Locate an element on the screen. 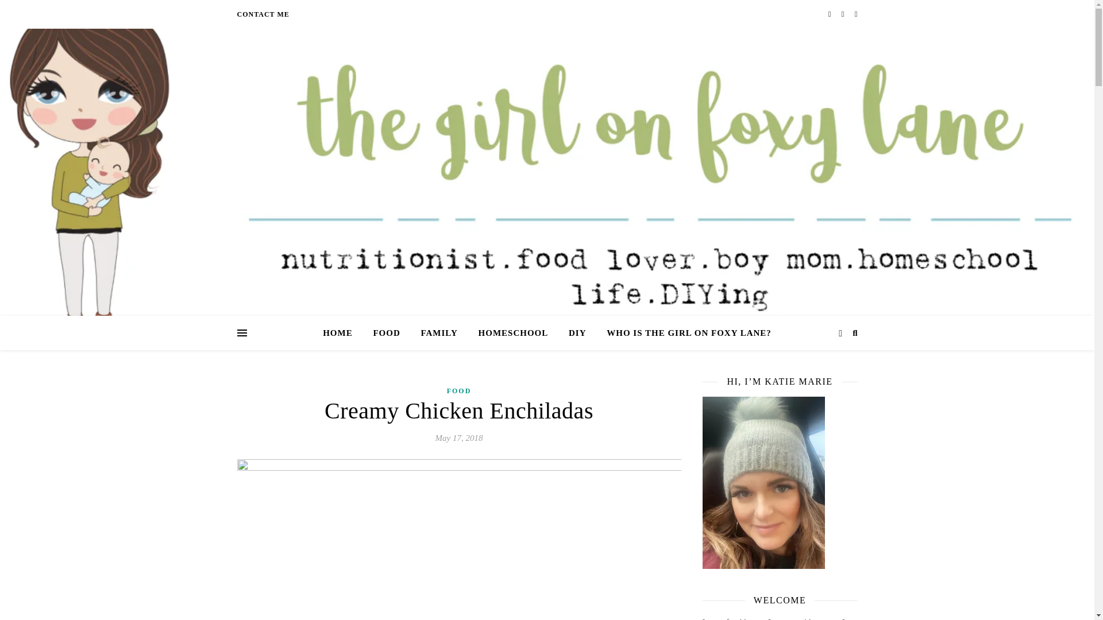 The height and width of the screenshot is (620, 1103). FOOD is located at coordinates (459, 391).